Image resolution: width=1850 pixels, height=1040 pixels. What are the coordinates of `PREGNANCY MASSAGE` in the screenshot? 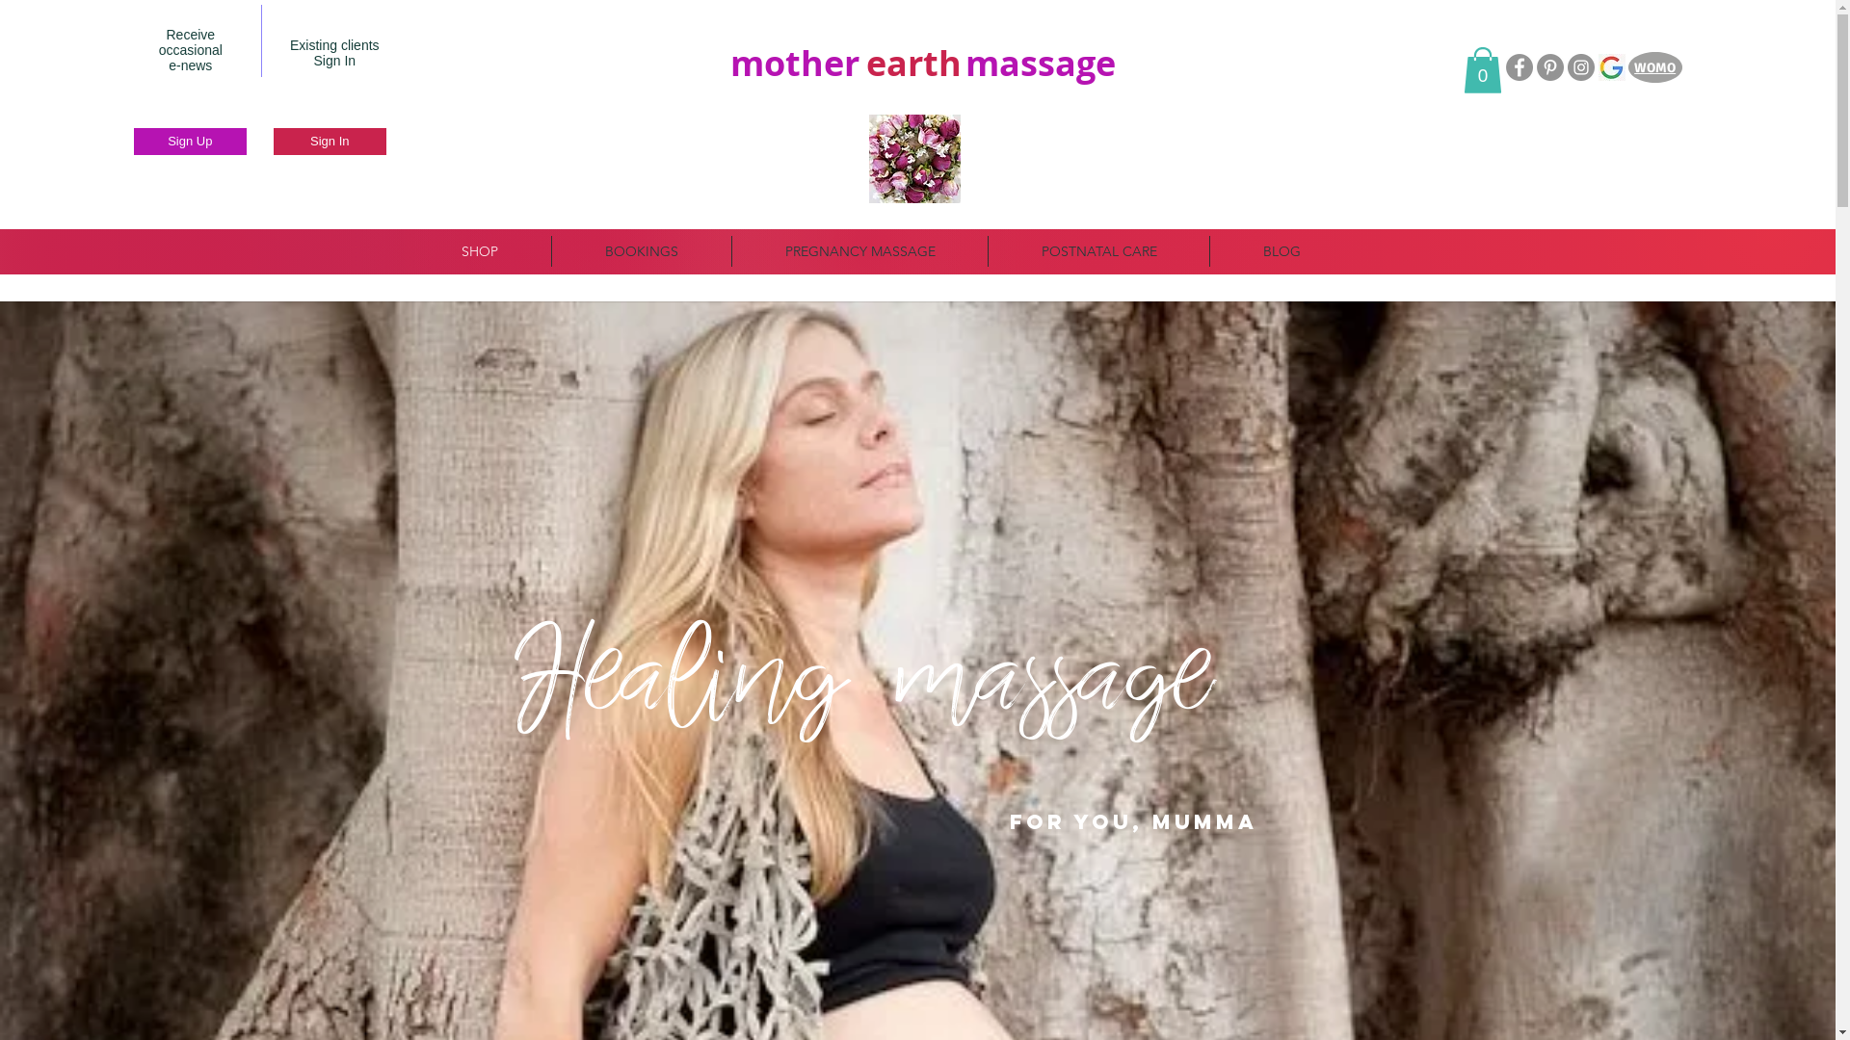 It's located at (859, 251).